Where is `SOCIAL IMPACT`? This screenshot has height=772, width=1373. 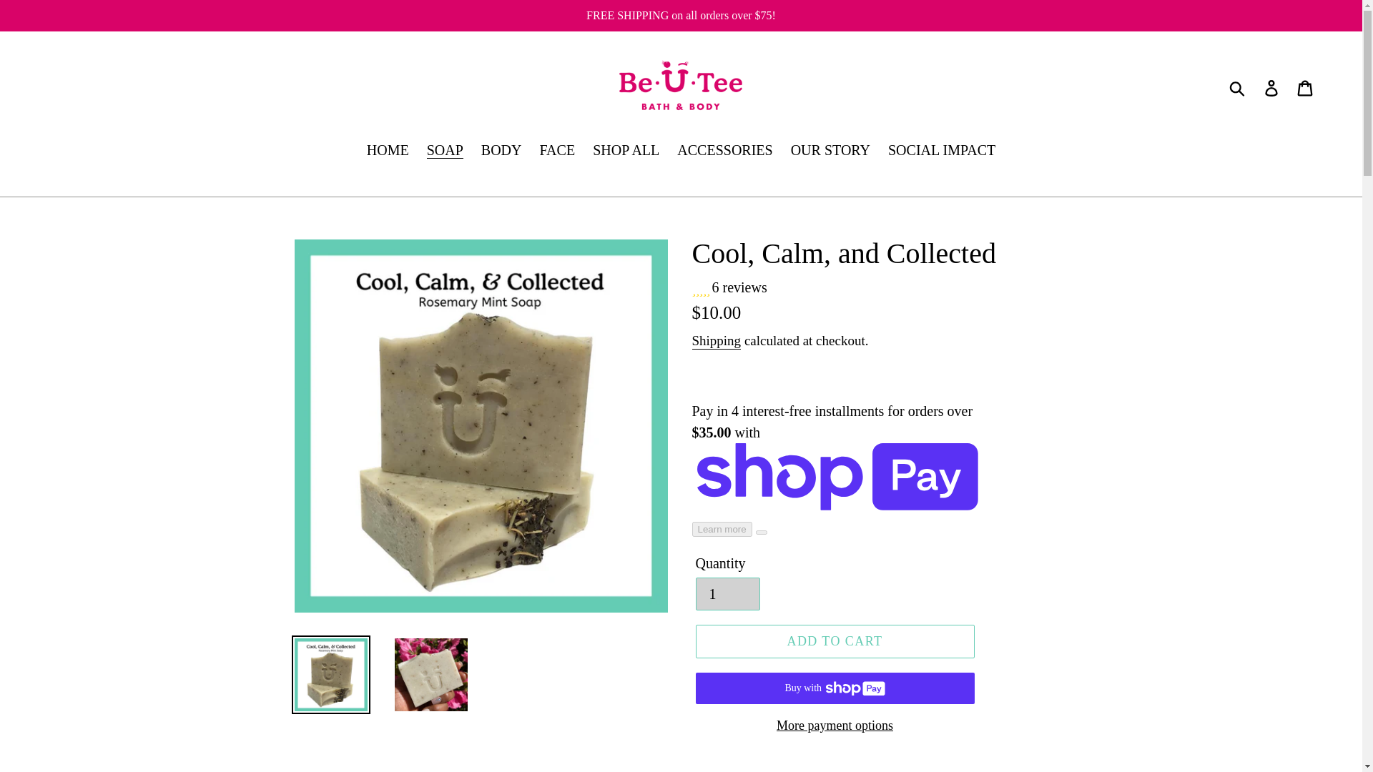 SOCIAL IMPACT is located at coordinates (941, 151).